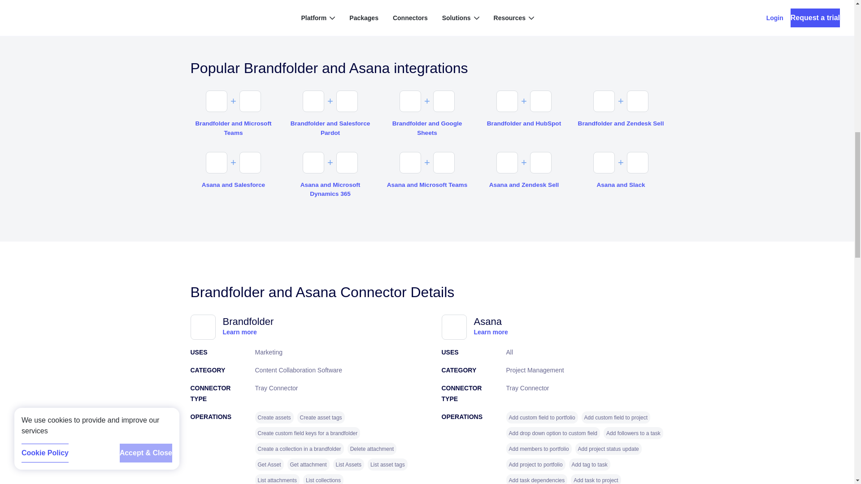 This screenshot has width=861, height=484. I want to click on Asana and Slack, so click(621, 185).